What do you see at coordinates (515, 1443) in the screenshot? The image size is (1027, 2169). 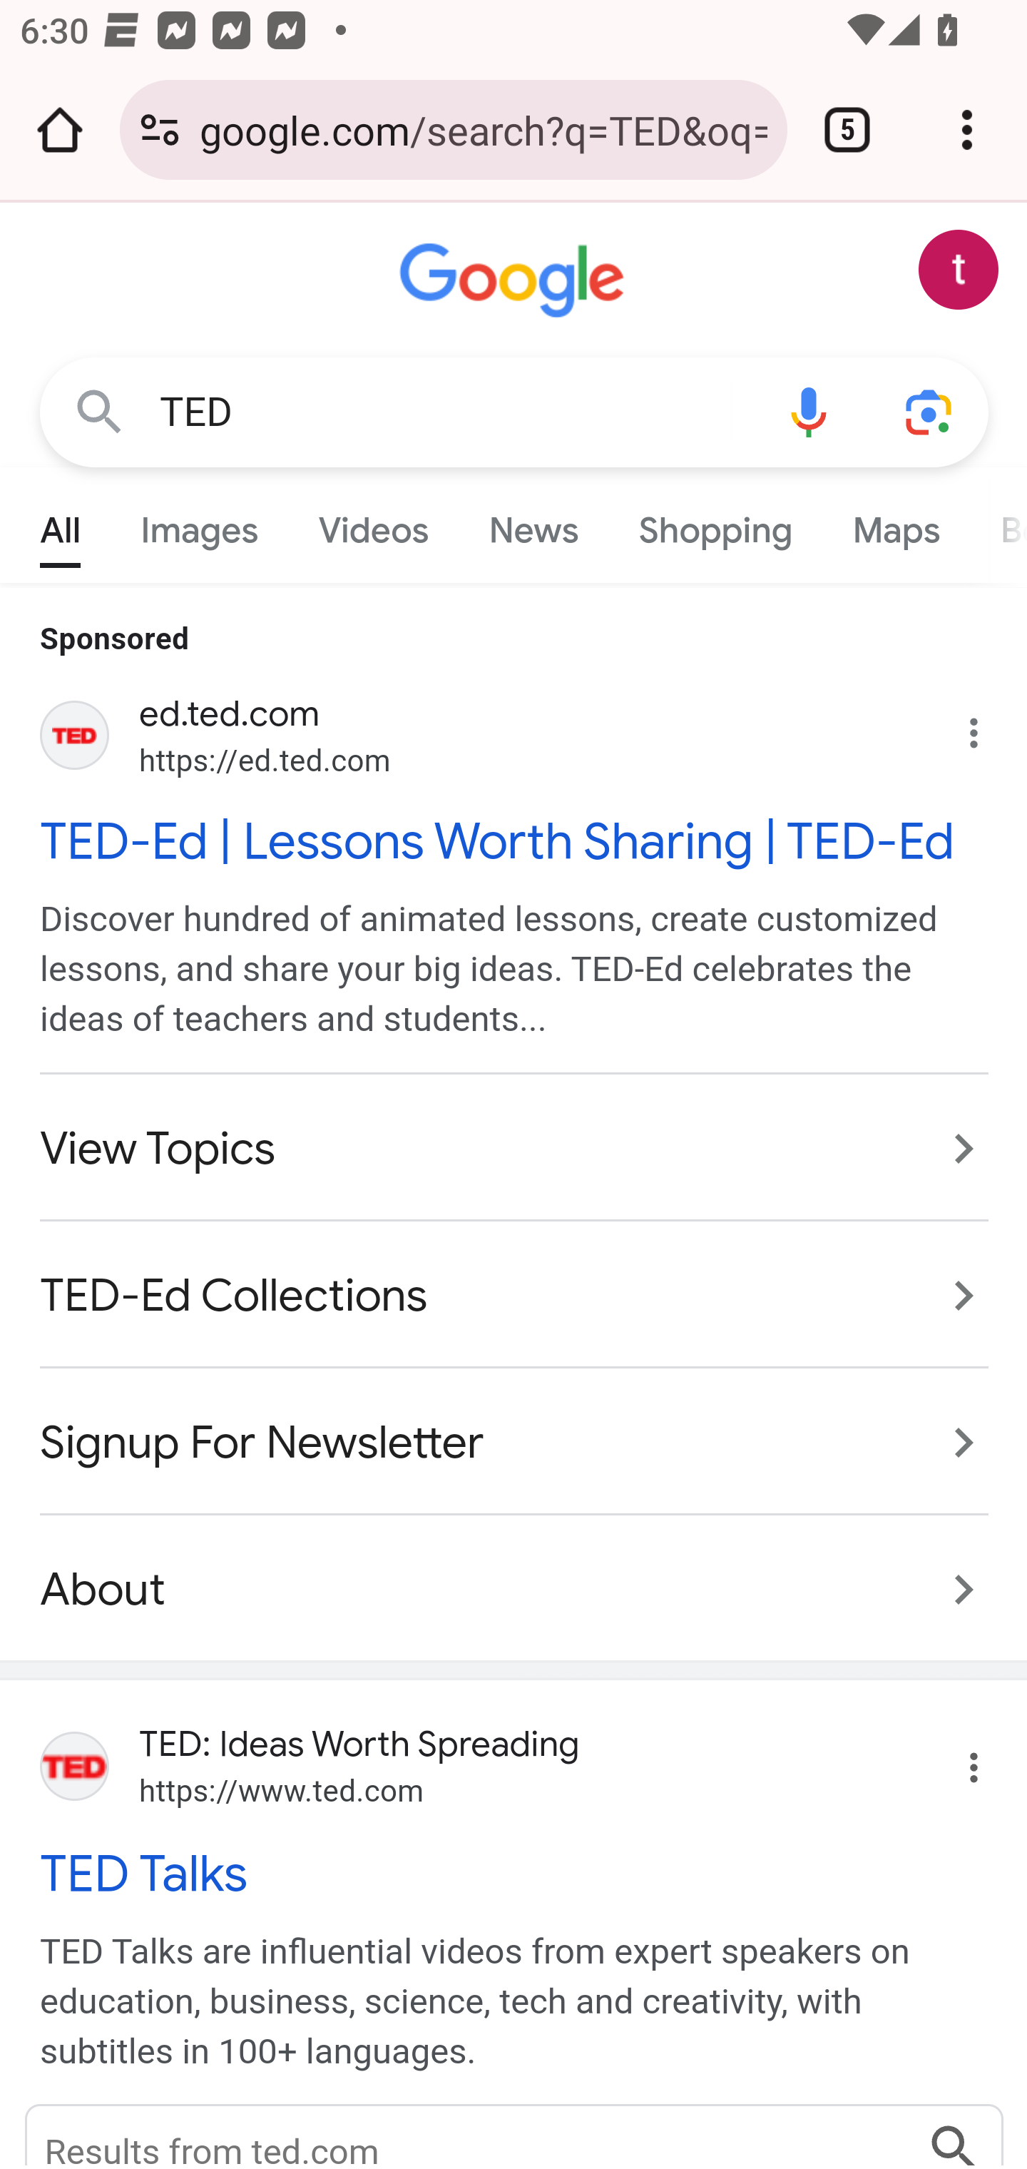 I see `Signup For Newsletter` at bounding box center [515, 1443].